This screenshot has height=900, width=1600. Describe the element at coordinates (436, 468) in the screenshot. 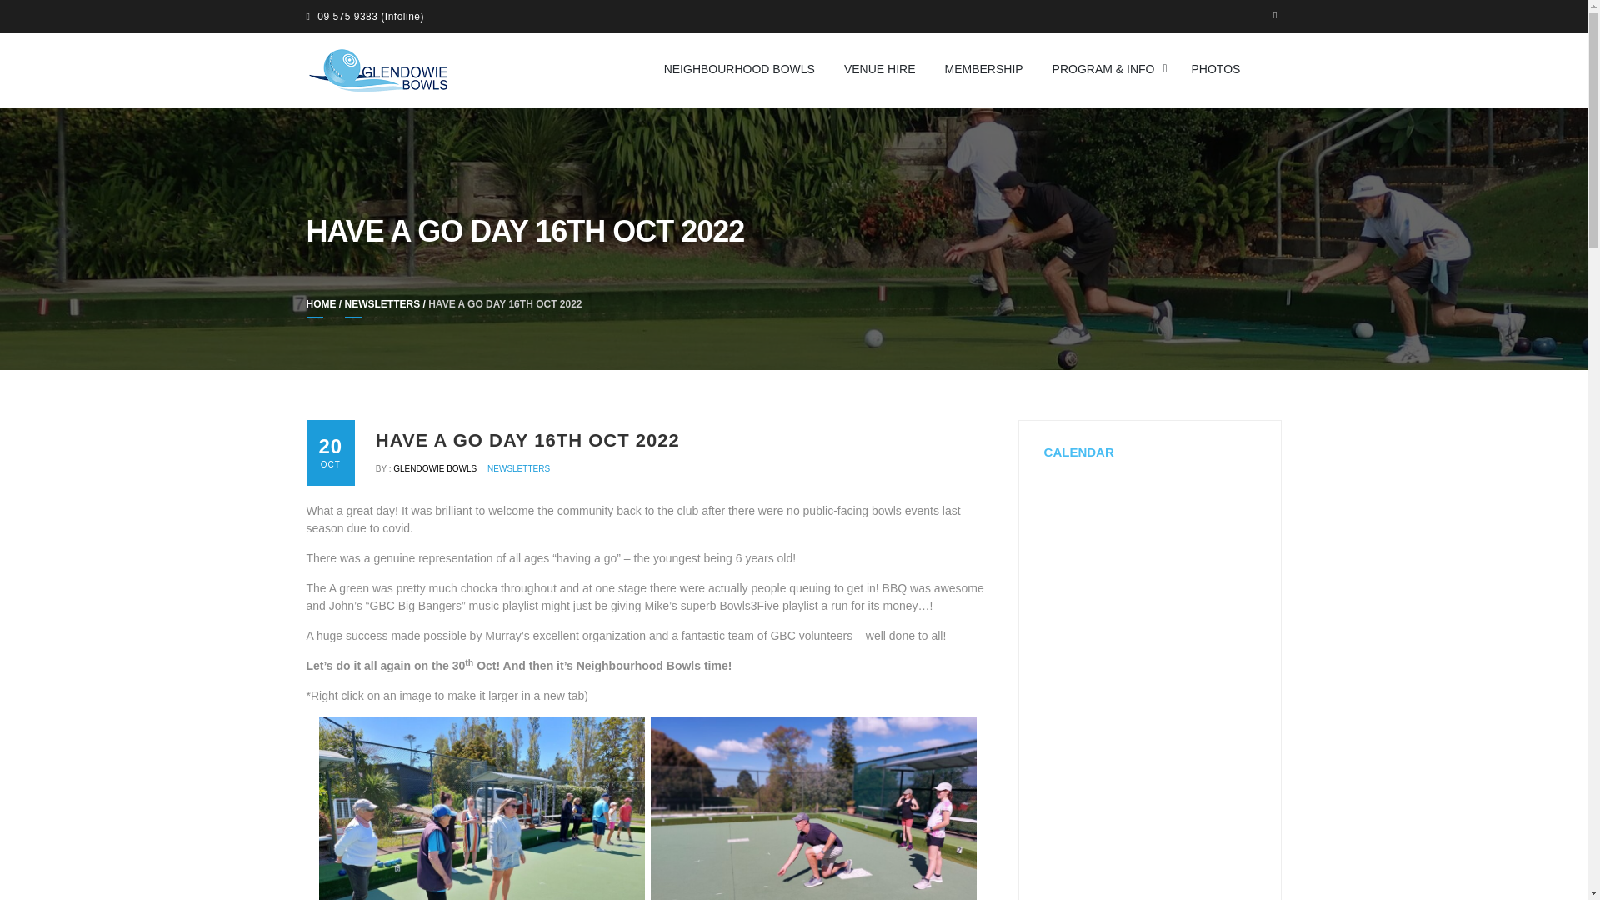

I see `GLENDOWIE BOWLS` at that location.